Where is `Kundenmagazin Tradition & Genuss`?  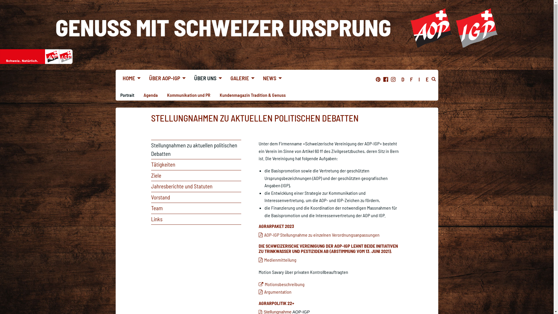
Kundenmagazin Tradition & Genuss is located at coordinates (253, 95).